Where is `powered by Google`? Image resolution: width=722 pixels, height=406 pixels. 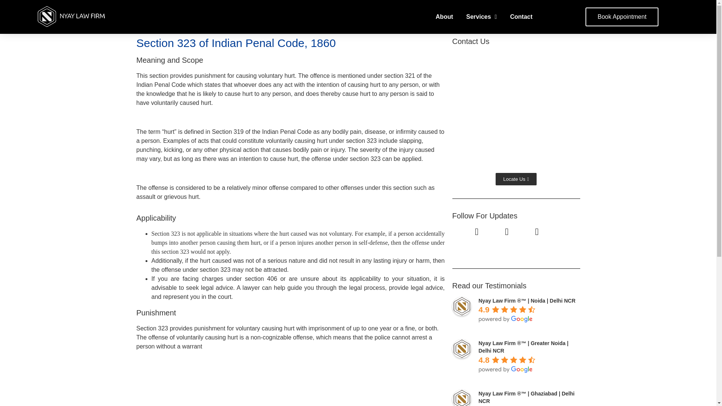 powered by Google is located at coordinates (505, 370).